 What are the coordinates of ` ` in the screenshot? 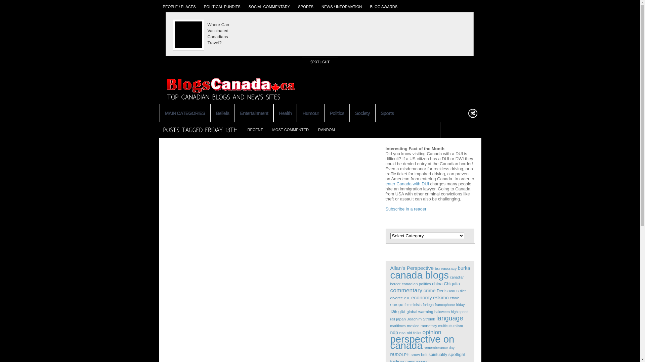 It's located at (449, 130).